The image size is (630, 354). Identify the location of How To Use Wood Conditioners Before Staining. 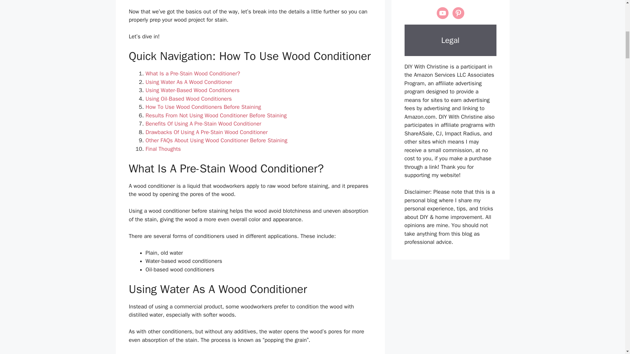
(203, 107).